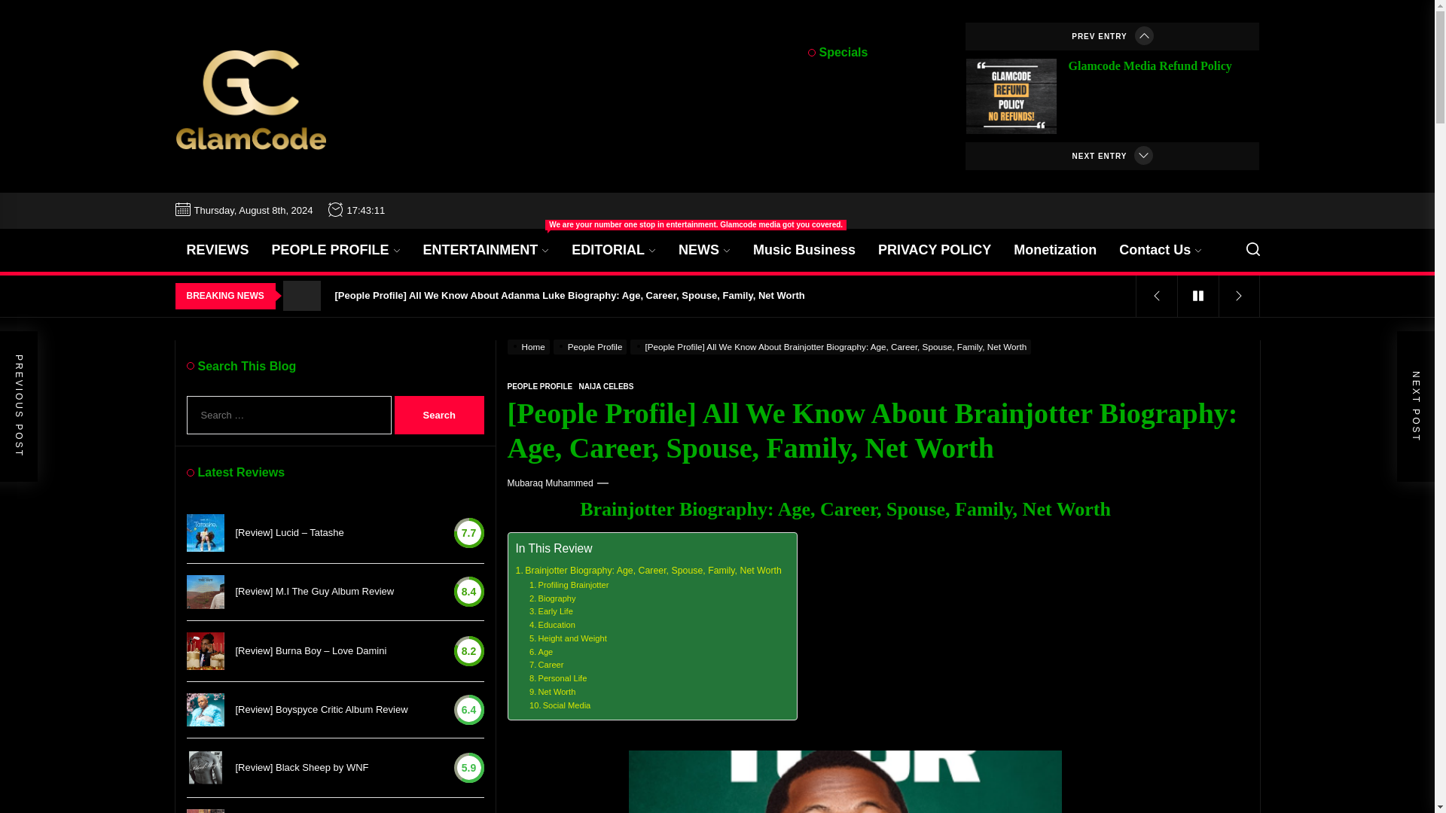 The height and width of the screenshot is (813, 1446). Describe the element at coordinates (1149, 65) in the screenshot. I see `Glamcode Media Refund Policy` at that location.